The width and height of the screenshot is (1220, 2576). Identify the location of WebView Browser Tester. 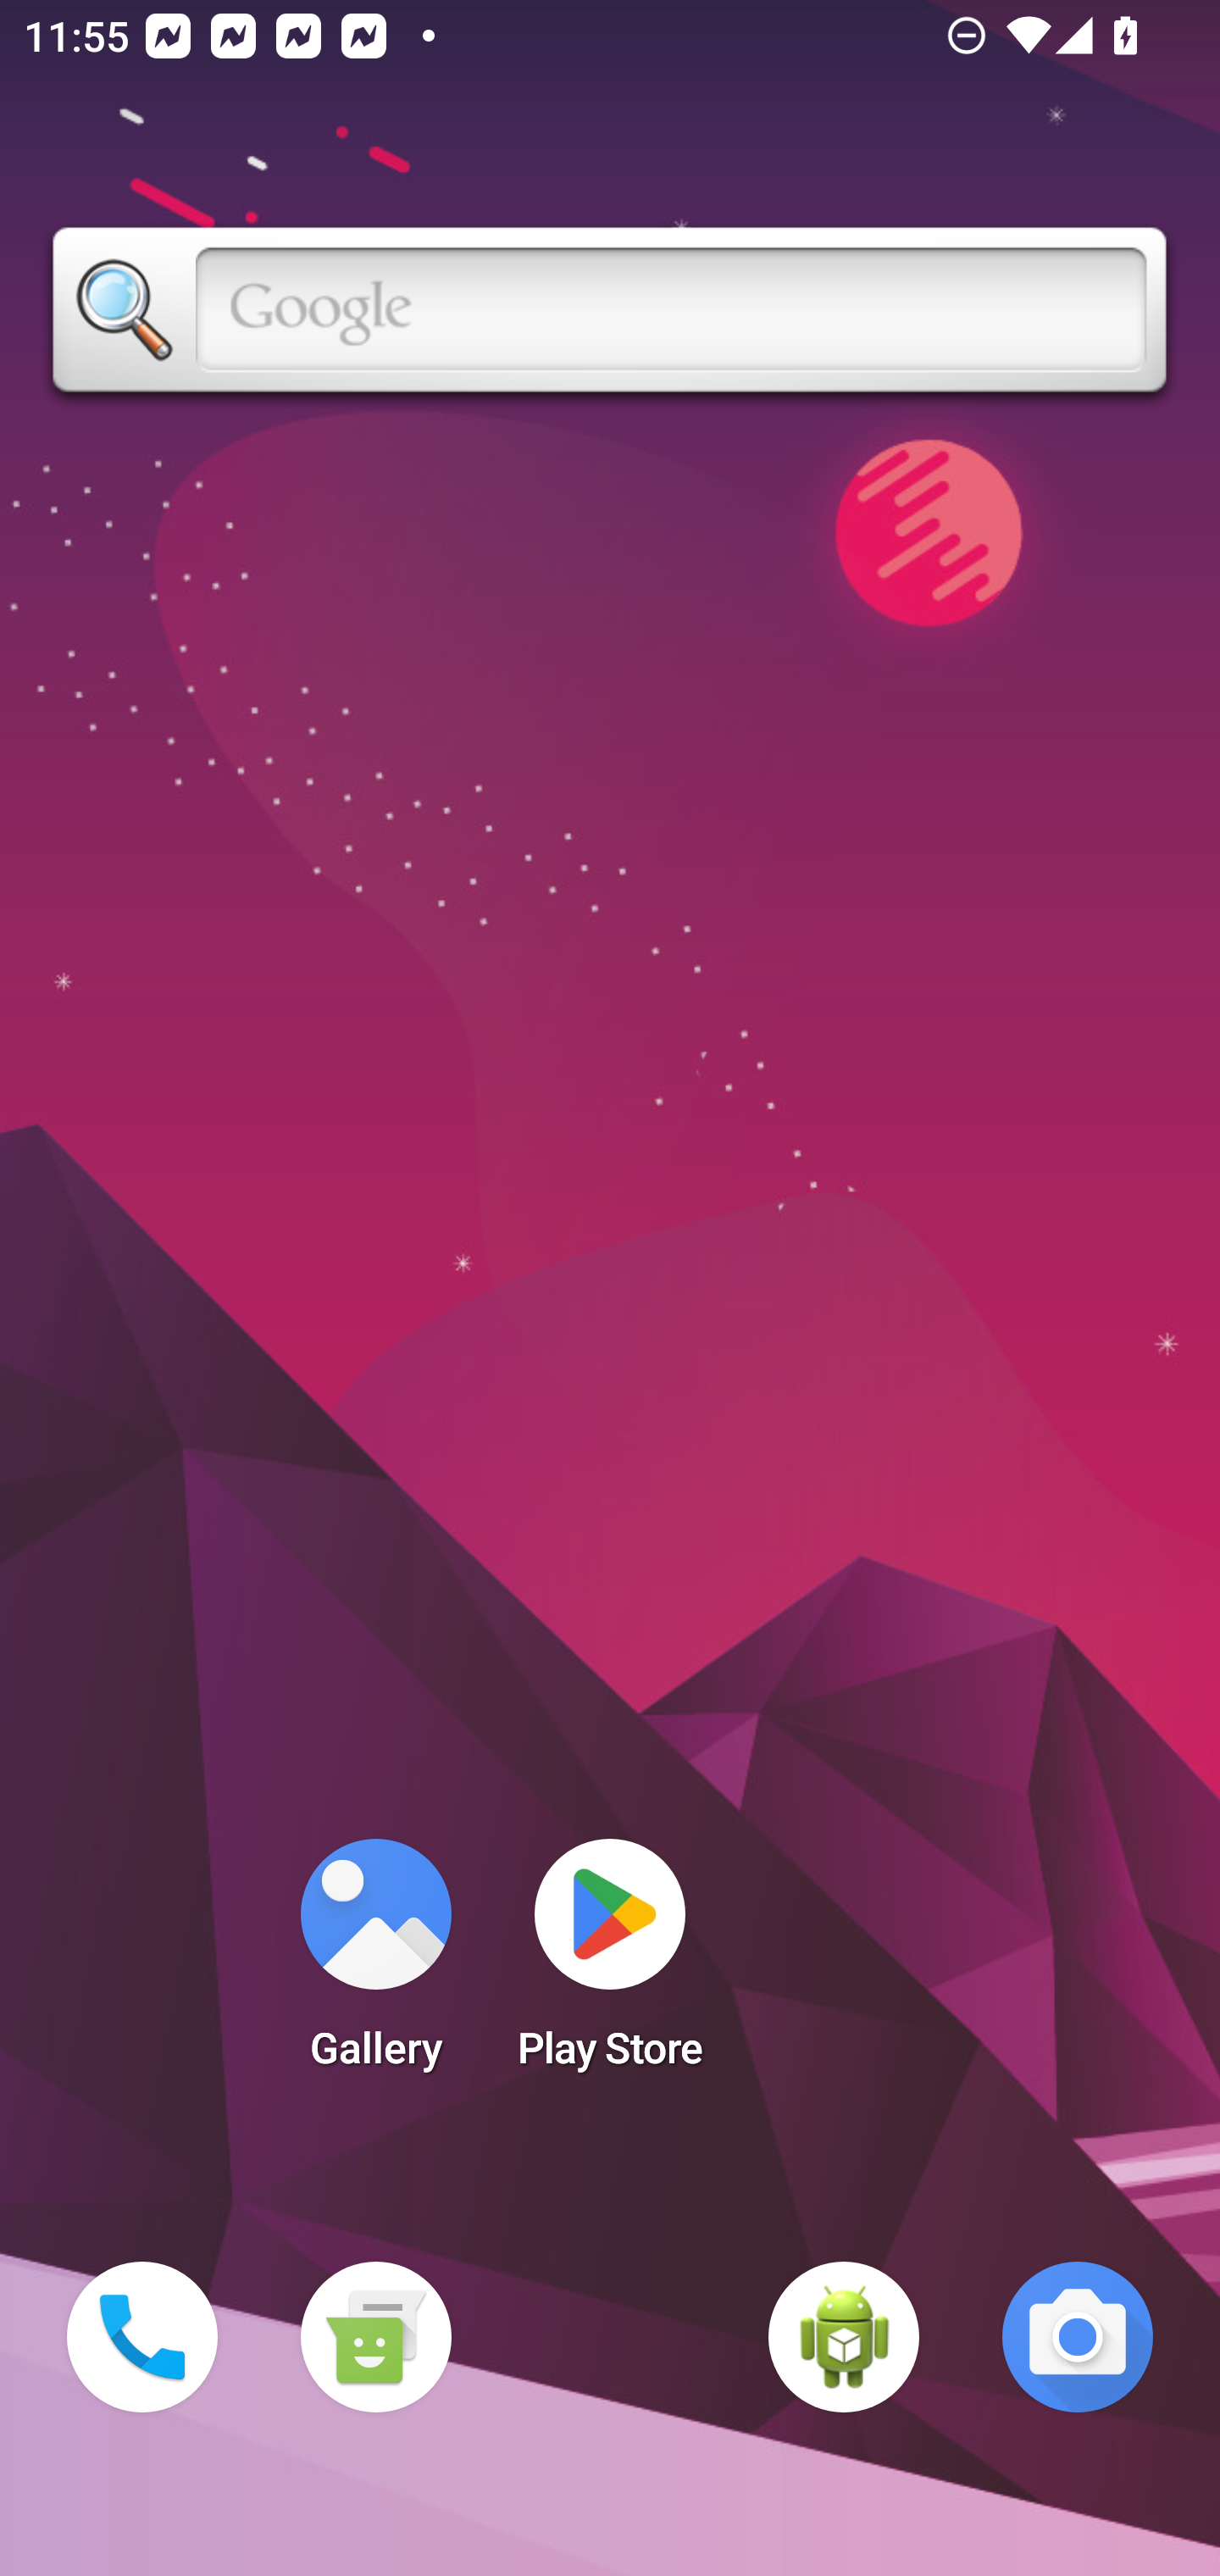
(844, 2337).